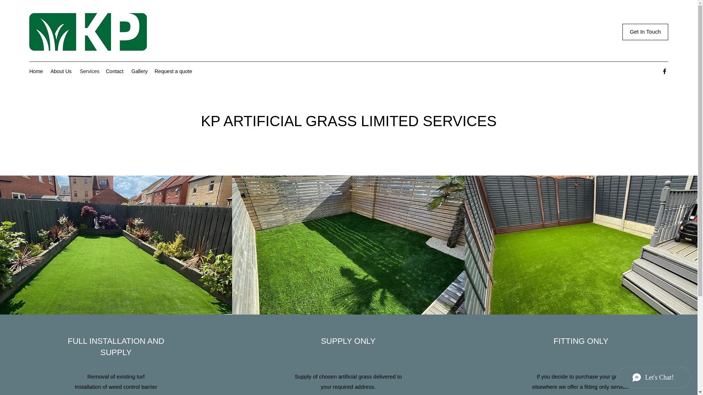  I want to click on Gallery, so click(139, 71).